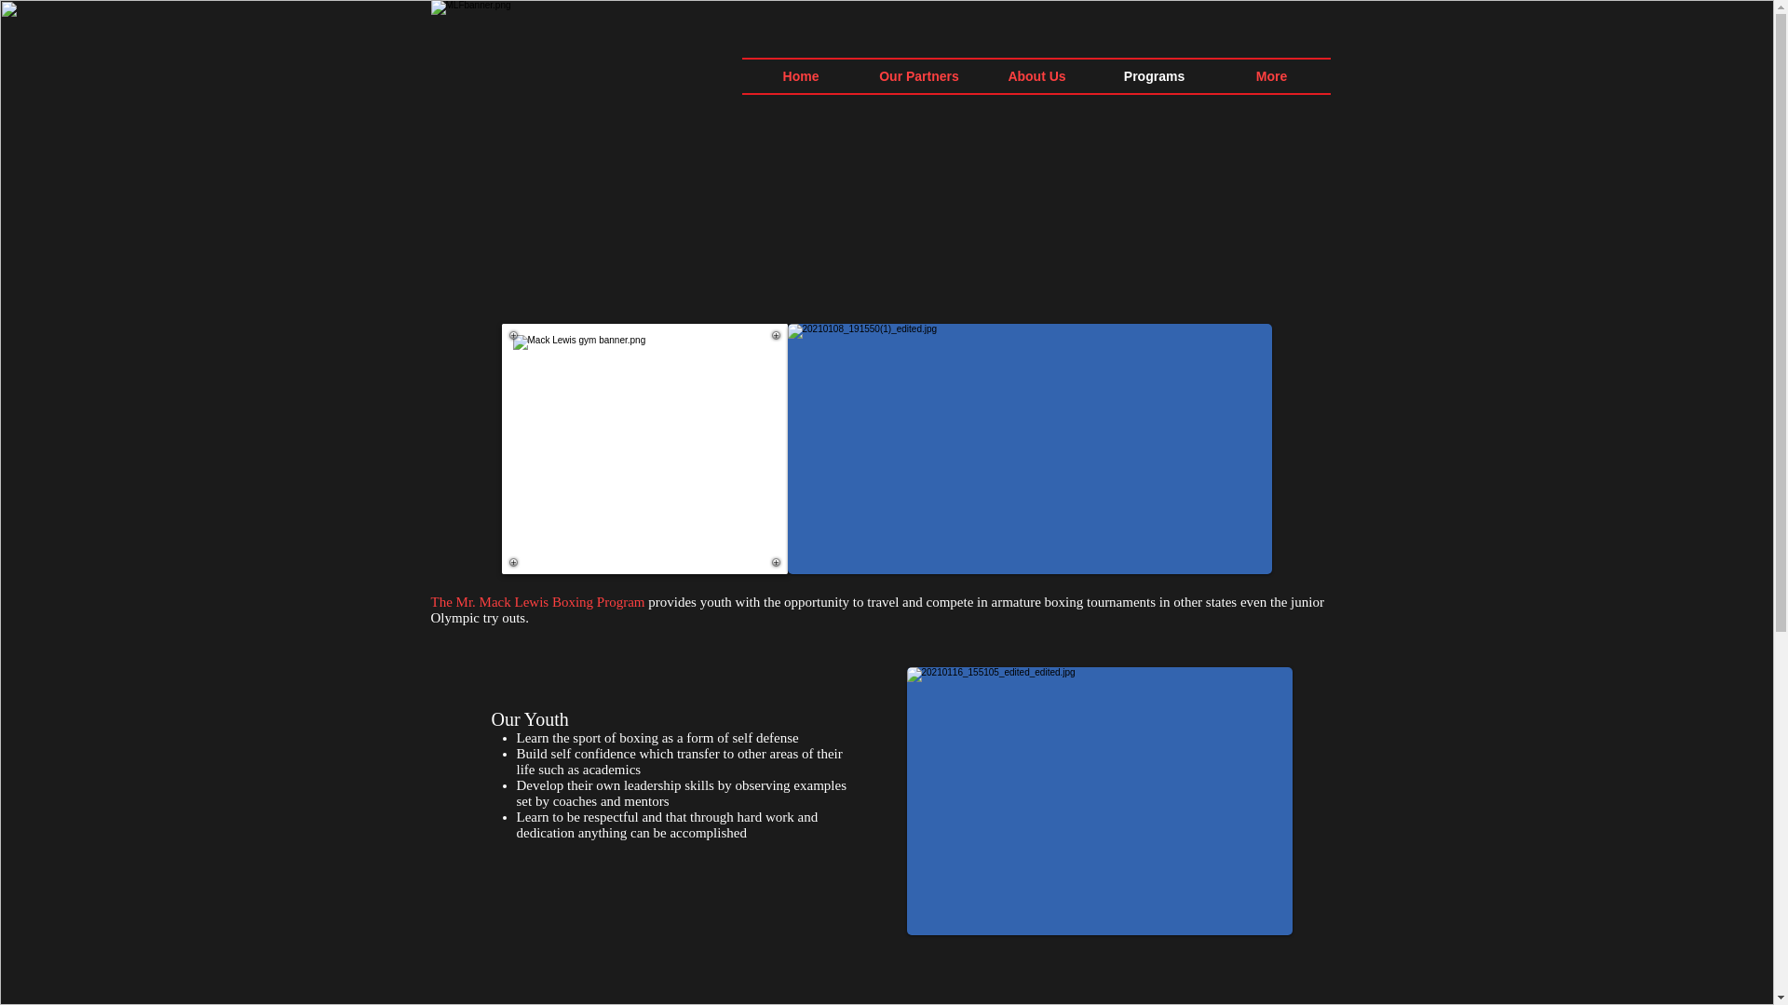 The width and height of the screenshot is (1788, 1005). Describe the element at coordinates (1153, 76) in the screenshot. I see `Programs` at that location.